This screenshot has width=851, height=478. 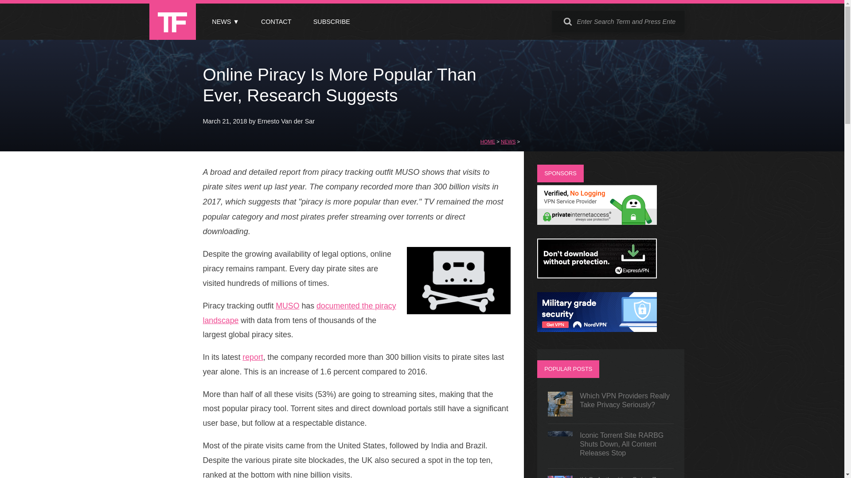 What do you see at coordinates (597, 222) in the screenshot?
I see `Private Internet Access` at bounding box center [597, 222].